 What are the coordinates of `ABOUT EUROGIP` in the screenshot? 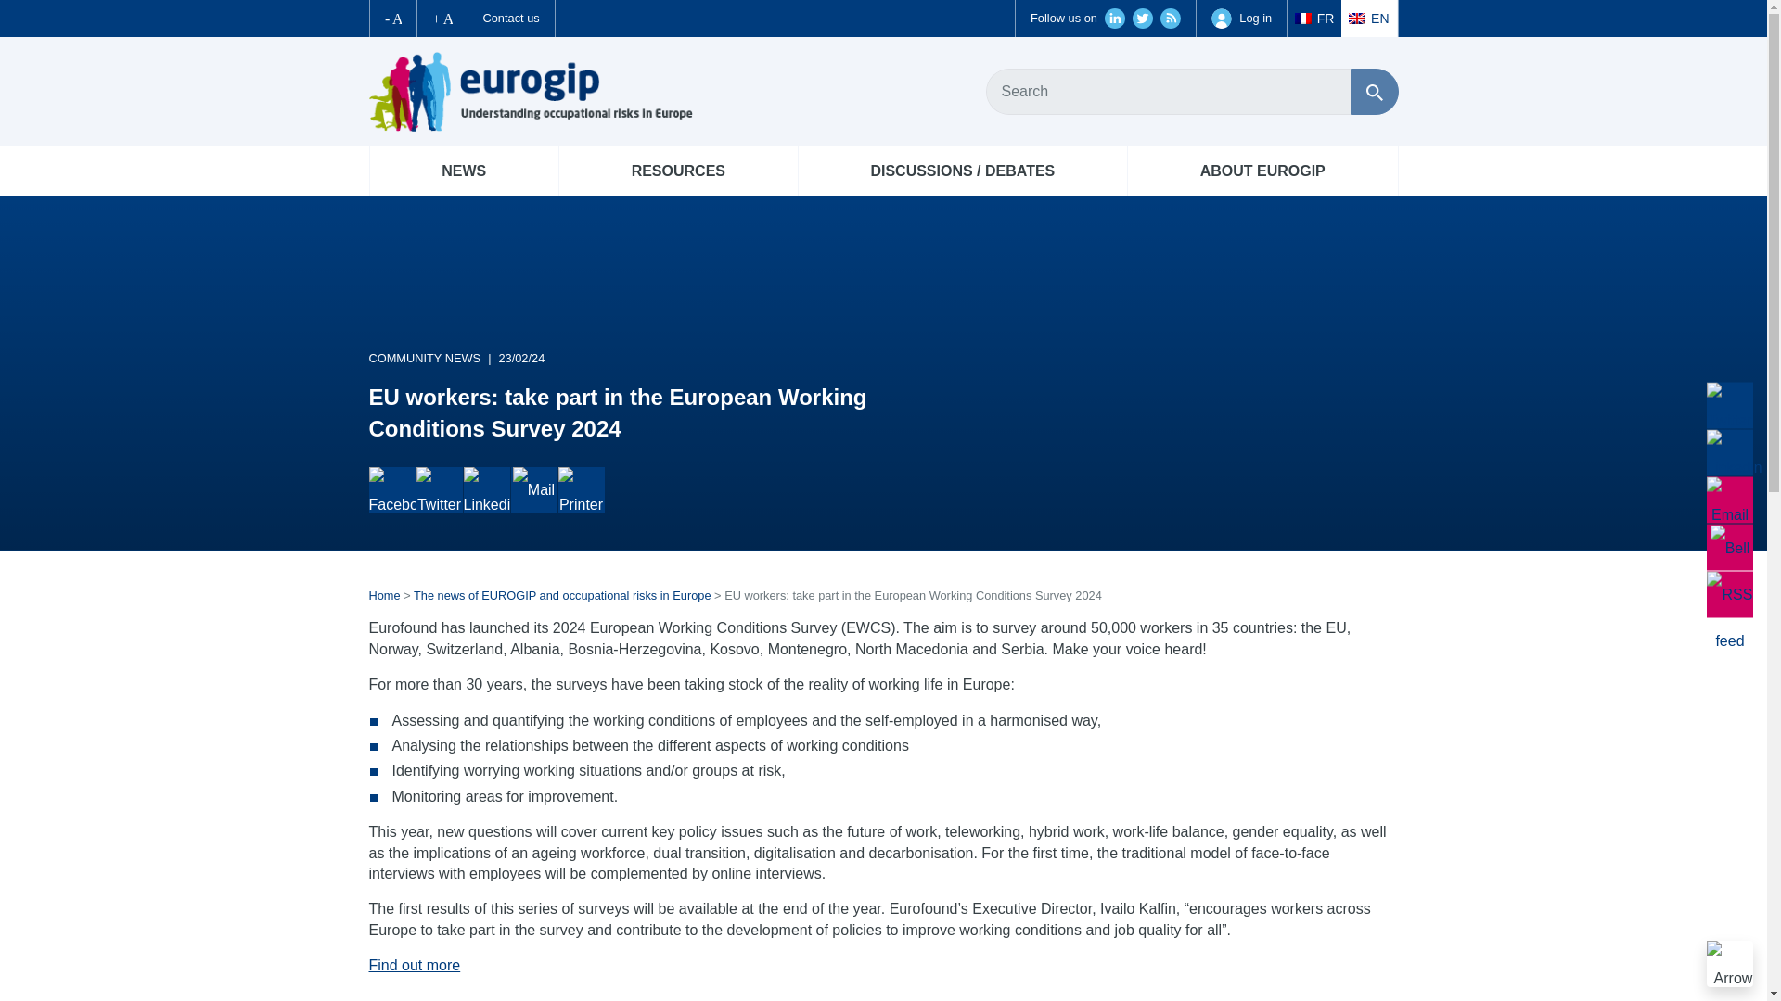 It's located at (1262, 171).